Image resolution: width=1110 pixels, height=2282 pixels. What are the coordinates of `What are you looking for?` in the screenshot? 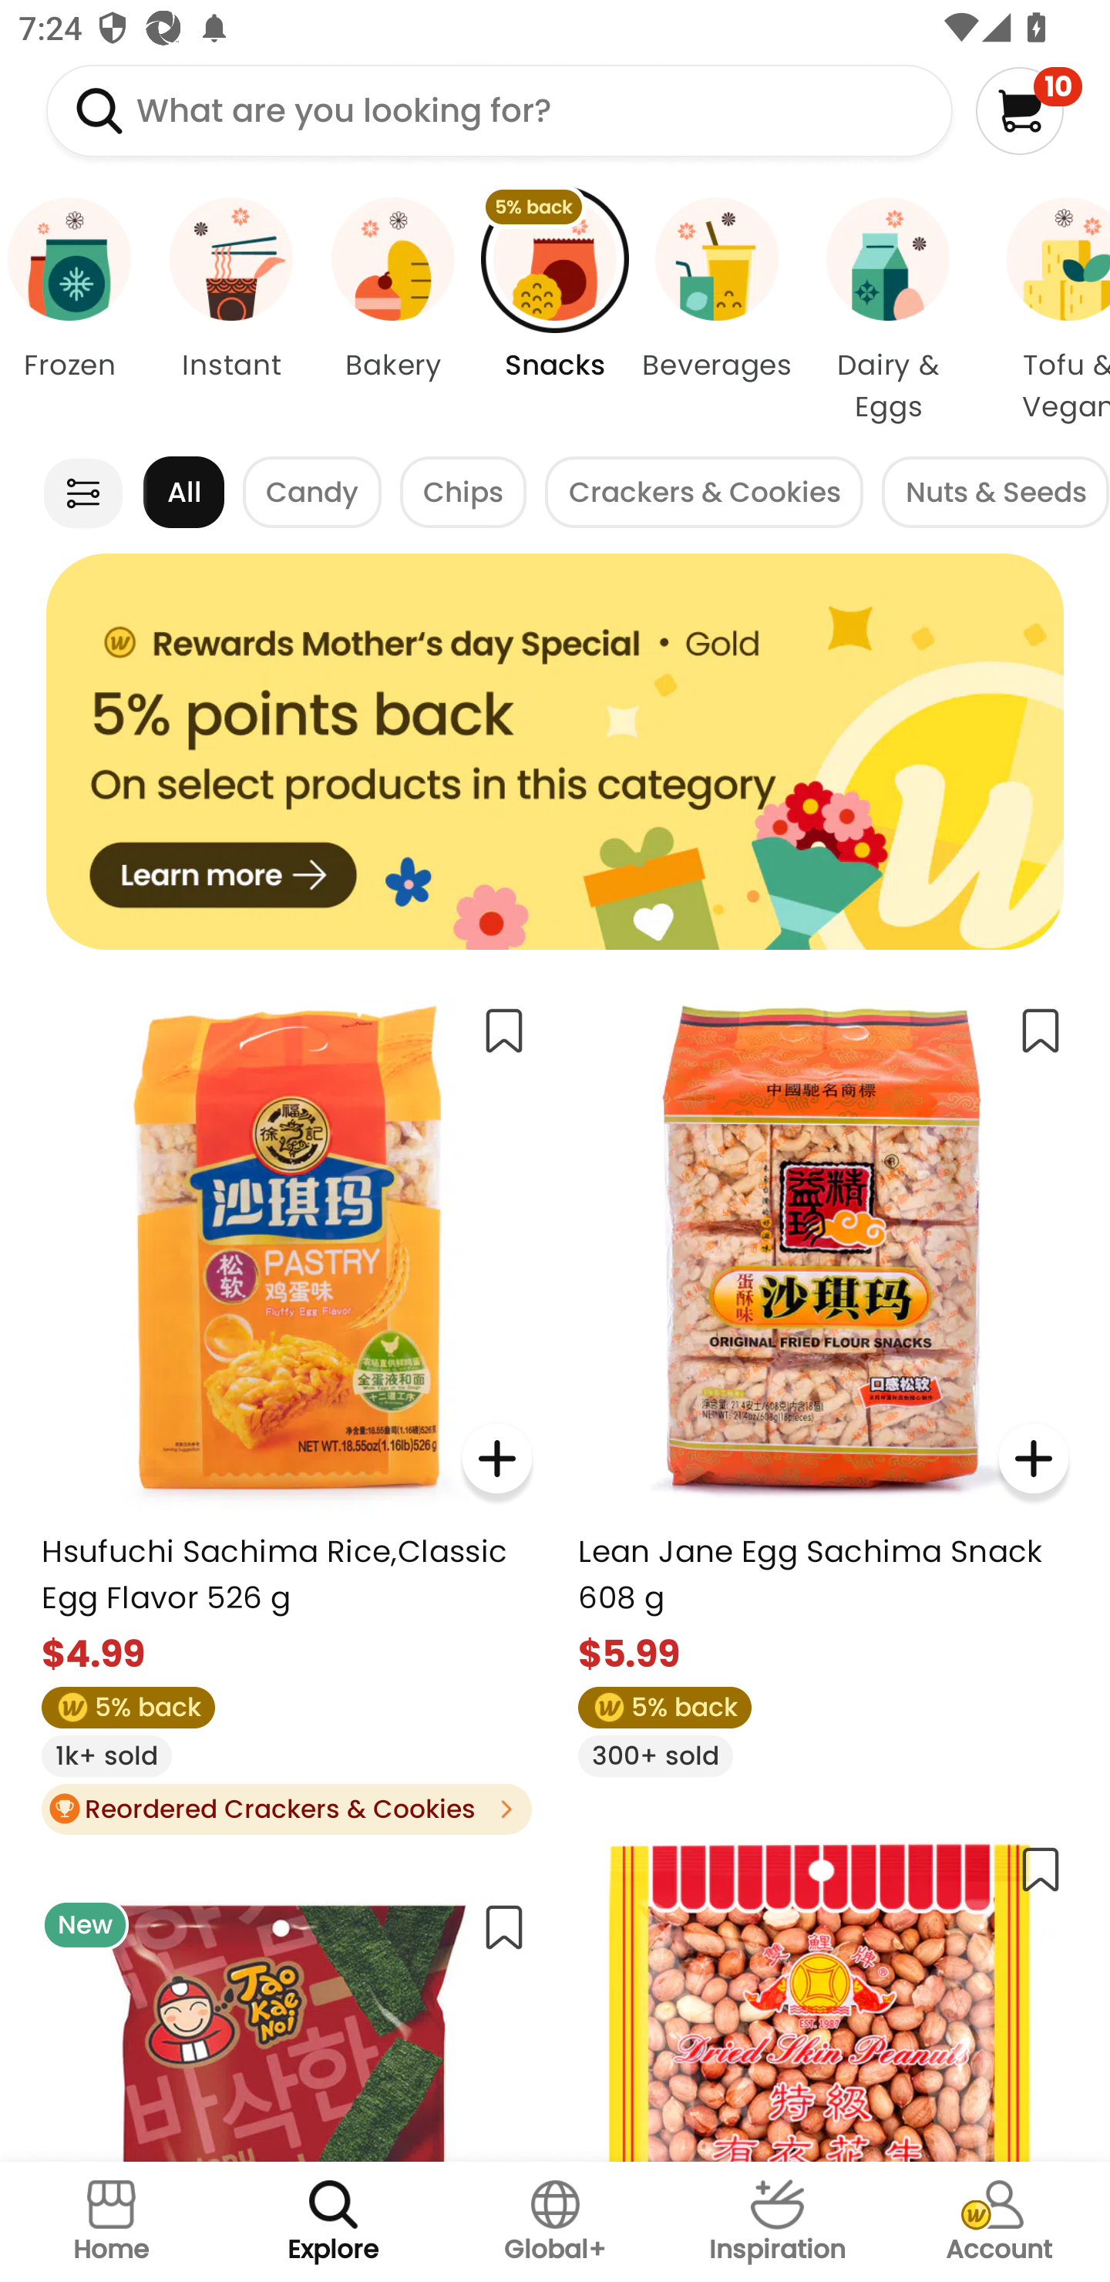 It's located at (499, 110).